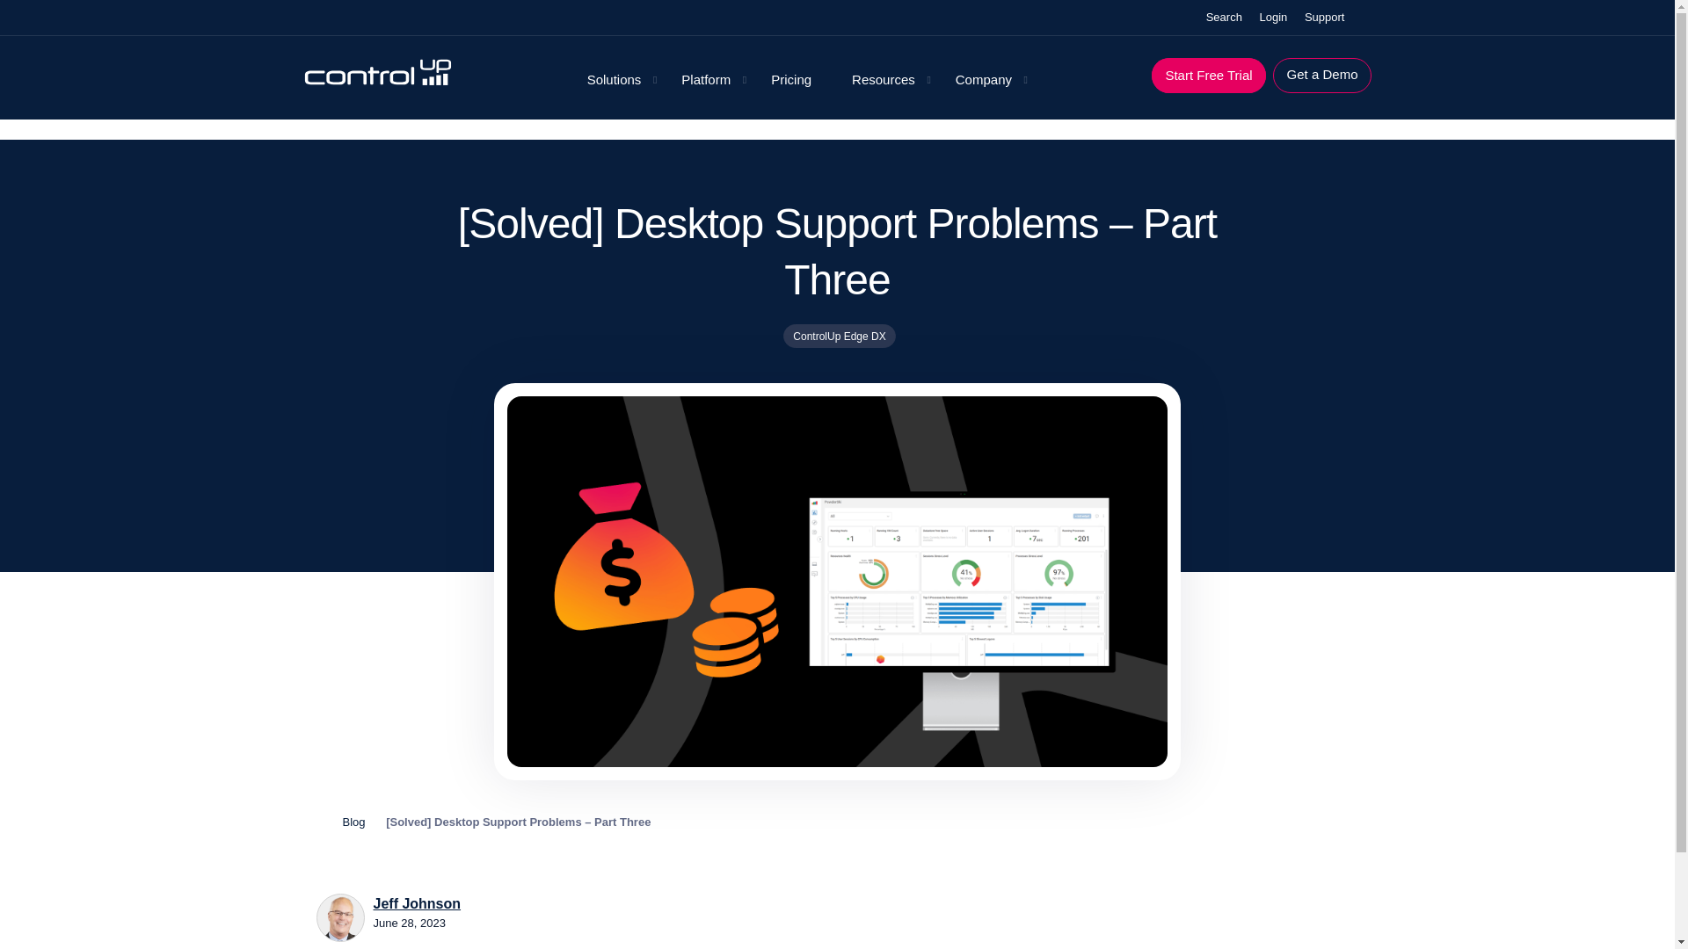 The height and width of the screenshot is (949, 1688). What do you see at coordinates (1273, 18) in the screenshot?
I see `Login` at bounding box center [1273, 18].